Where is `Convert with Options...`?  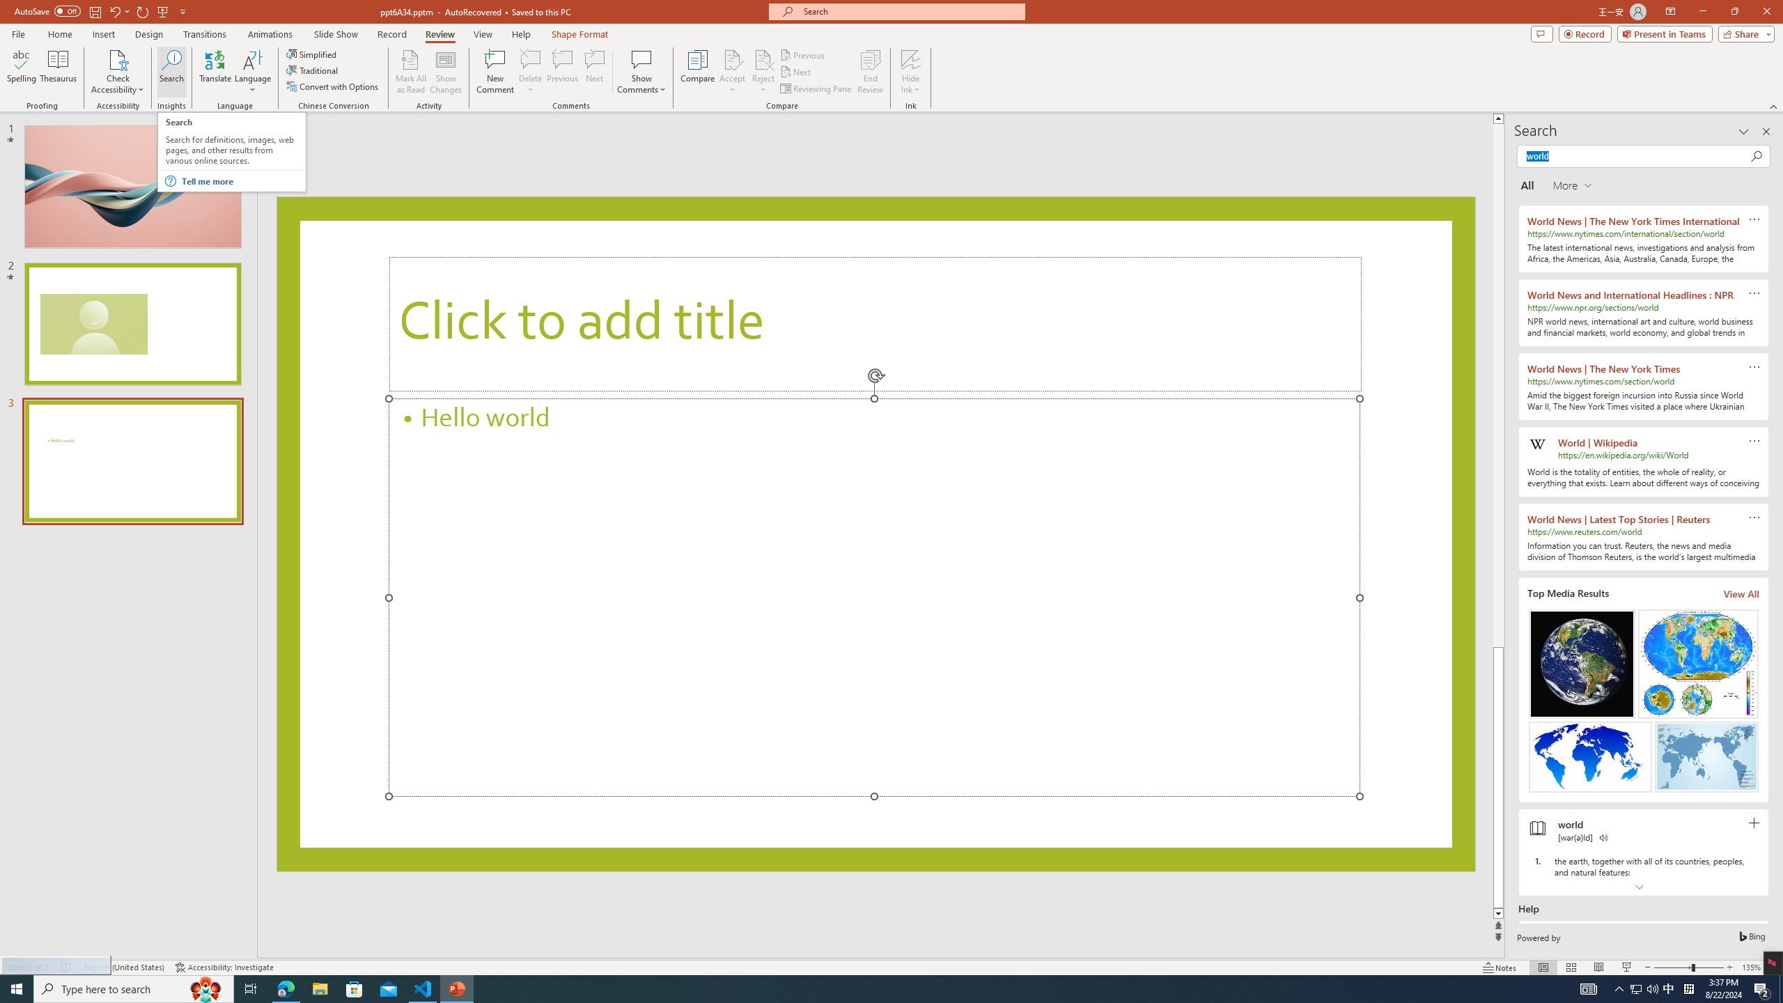
Convert with Options... is located at coordinates (333, 86).